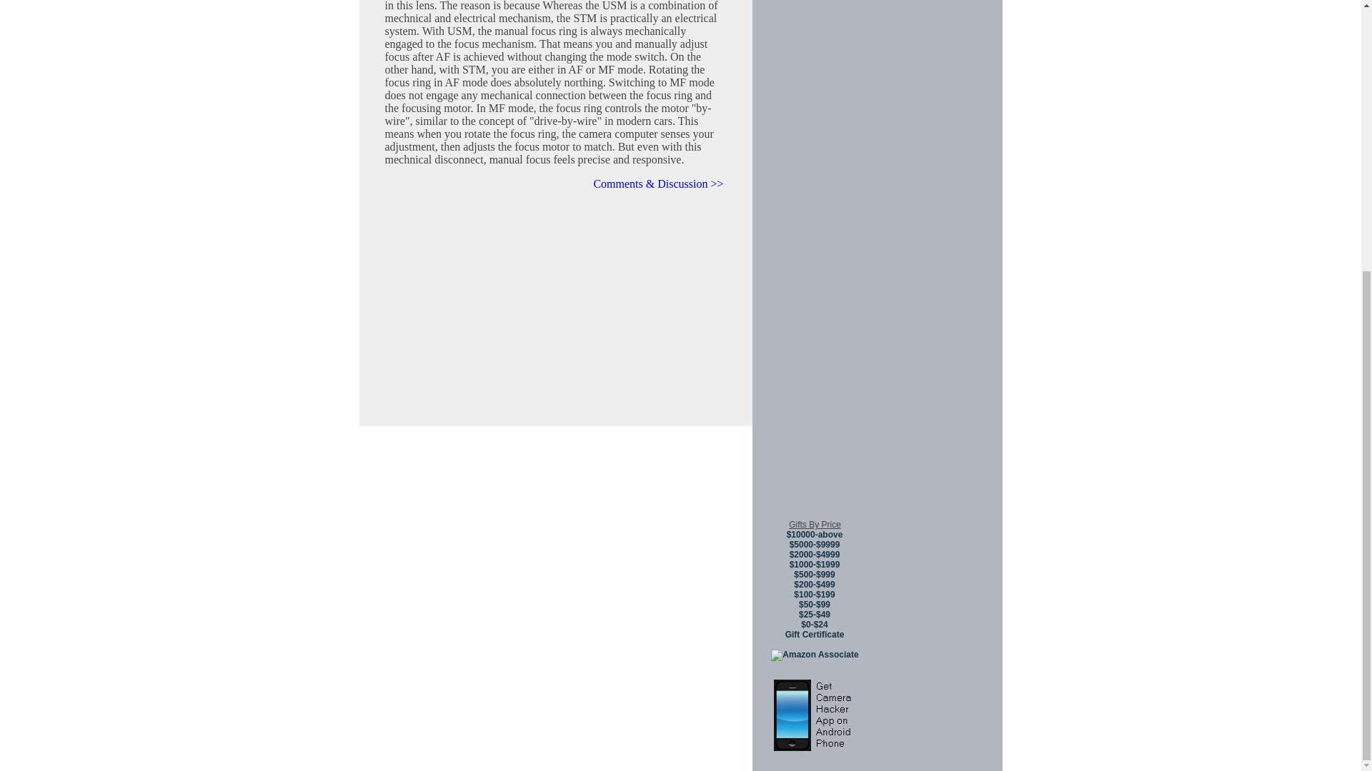 This screenshot has width=1372, height=771. What do you see at coordinates (815, 635) in the screenshot?
I see `Gift Certificate` at bounding box center [815, 635].